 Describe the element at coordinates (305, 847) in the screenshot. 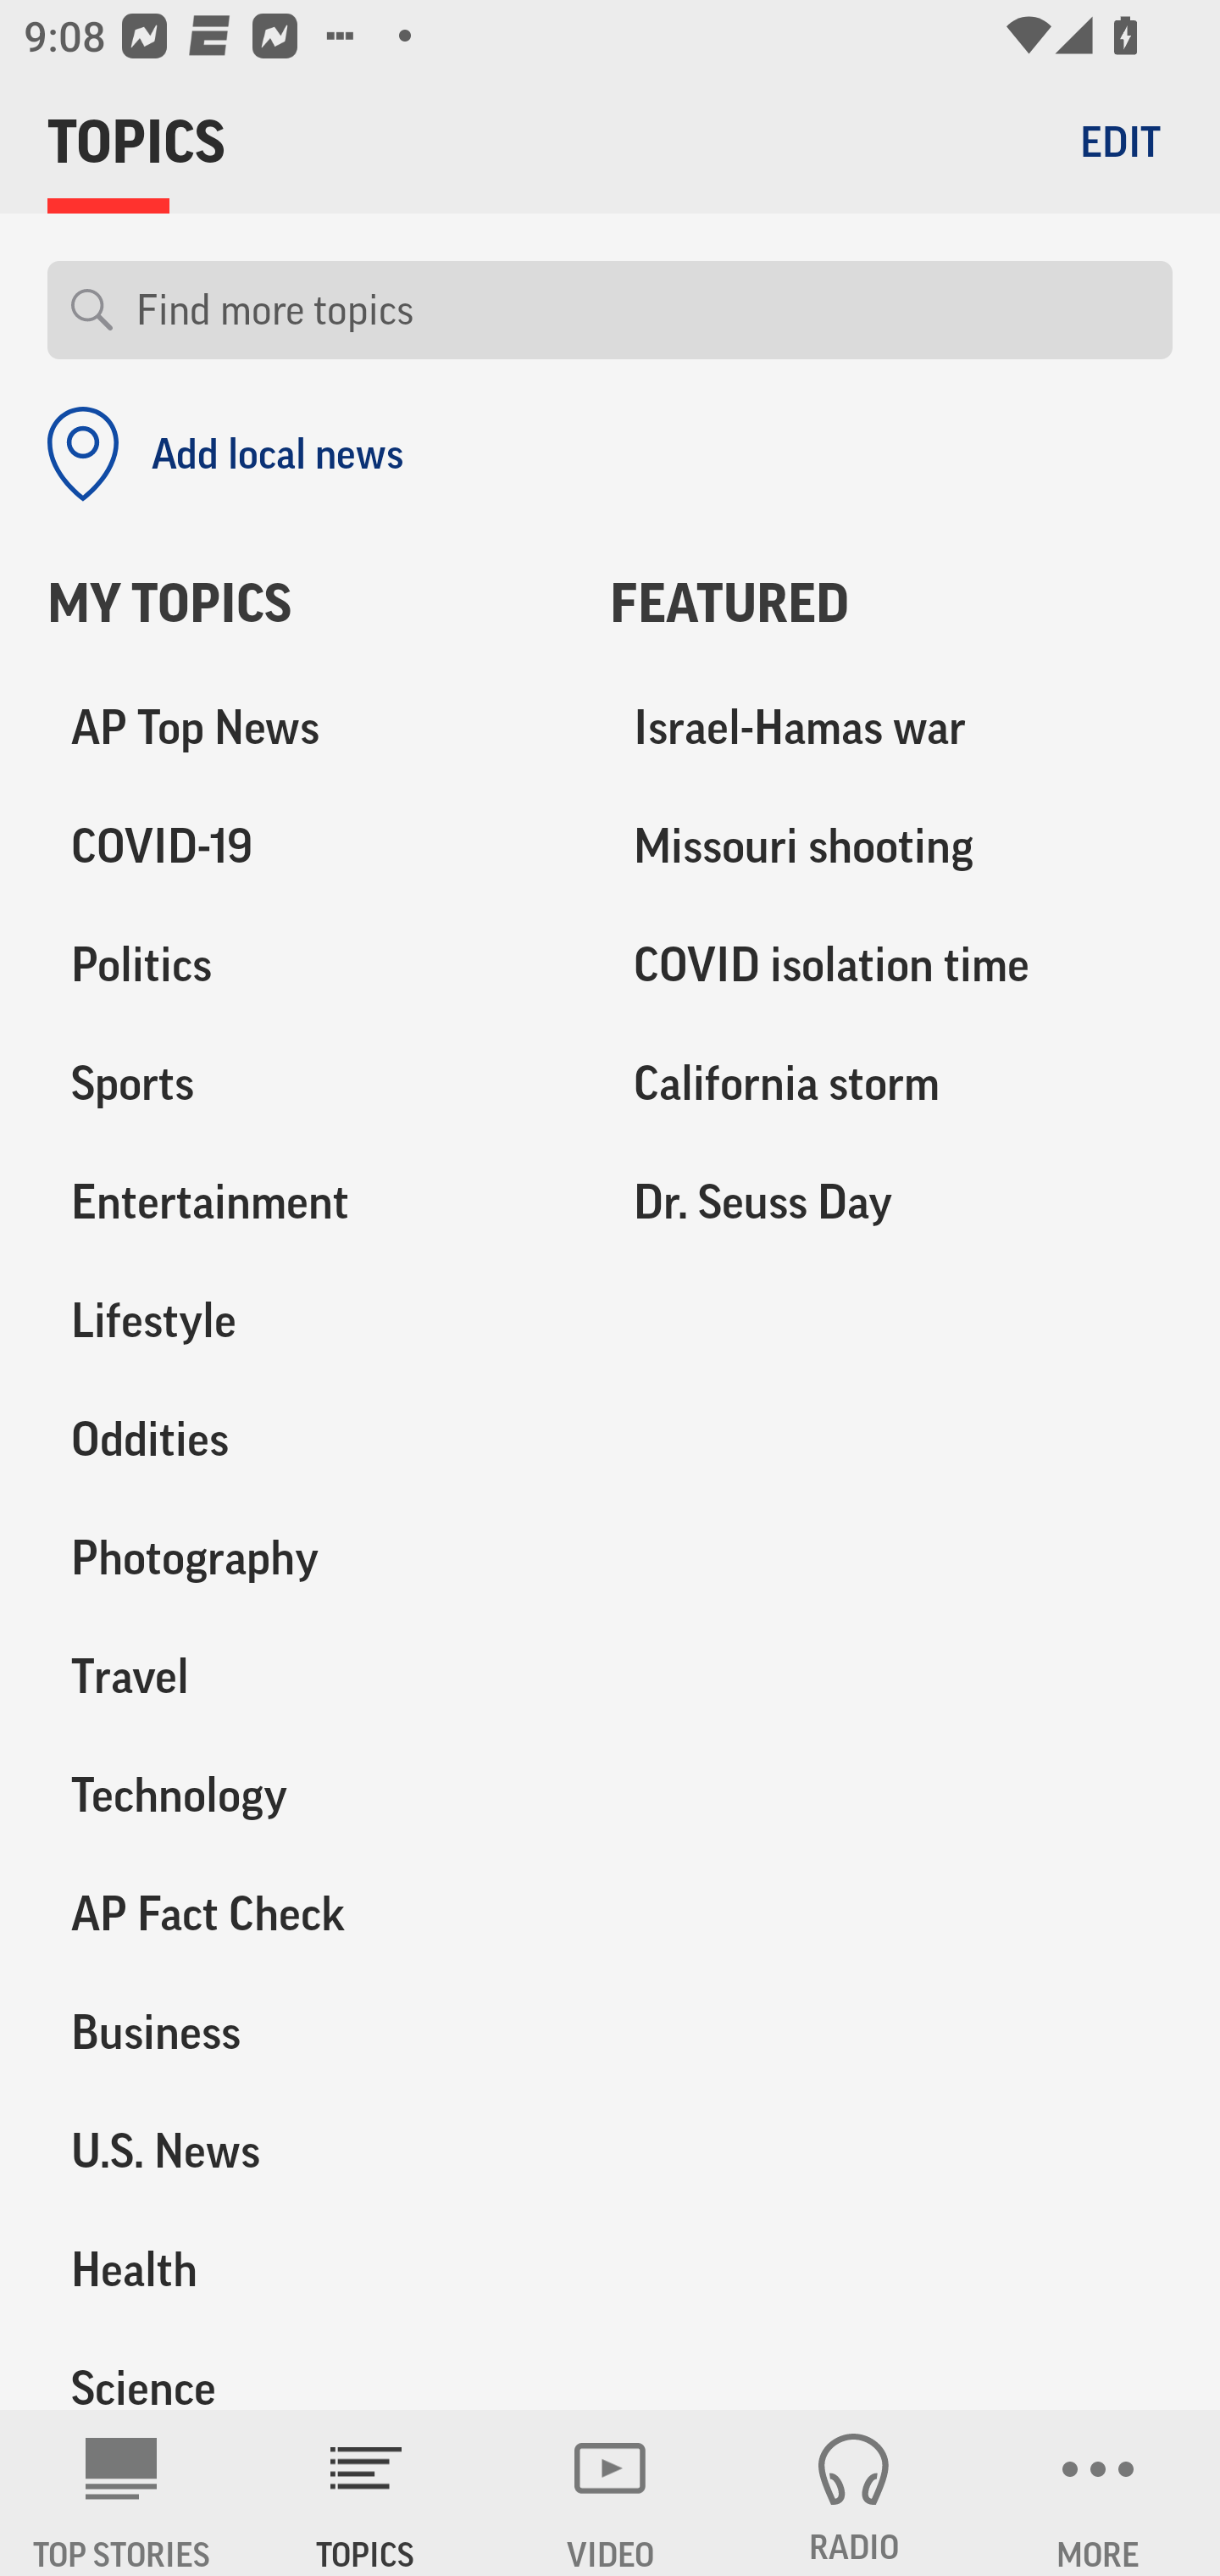

I see `COVID-19` at that location.